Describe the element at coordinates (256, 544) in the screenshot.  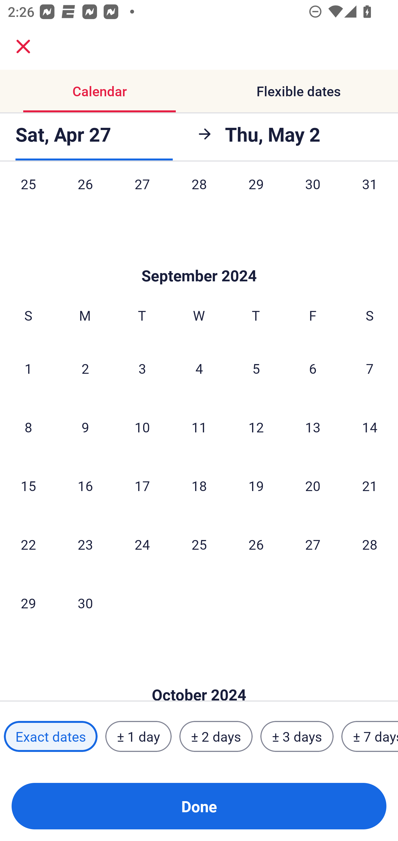
I see `26 Thursday, September 26, 2024` at that location.